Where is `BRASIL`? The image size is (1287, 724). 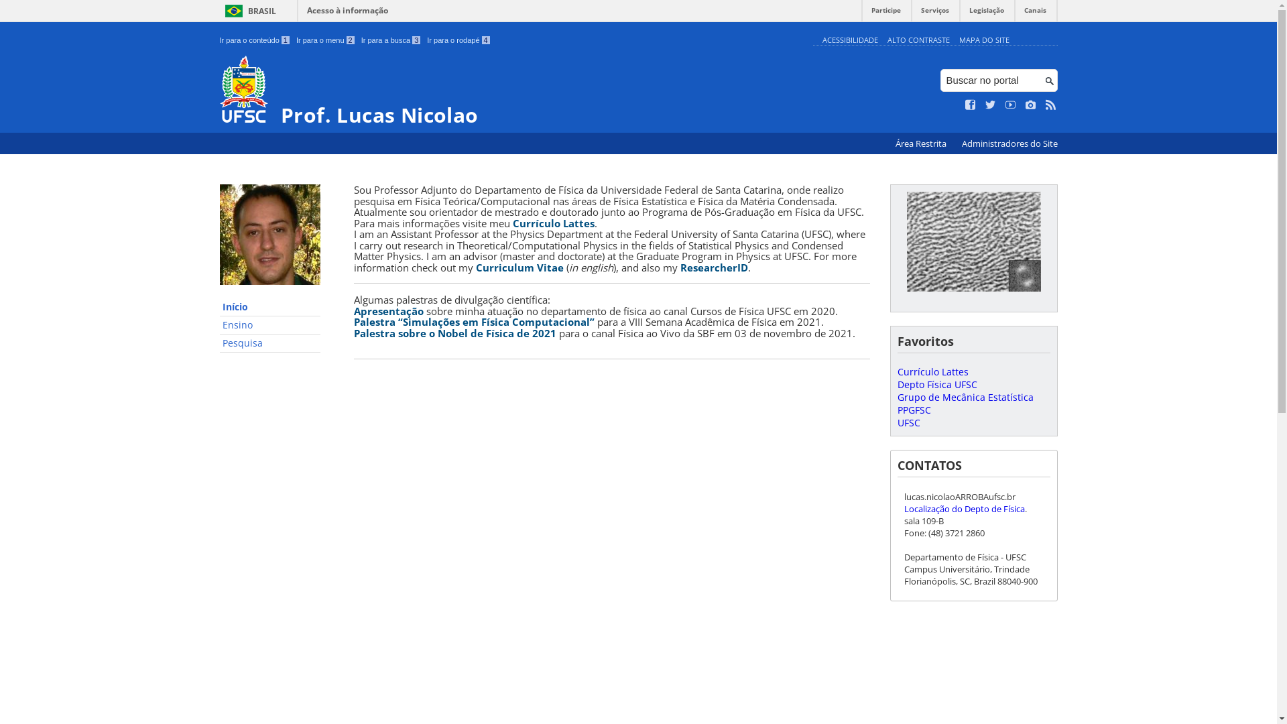
BRASIL is located at coordinates (248, 11).